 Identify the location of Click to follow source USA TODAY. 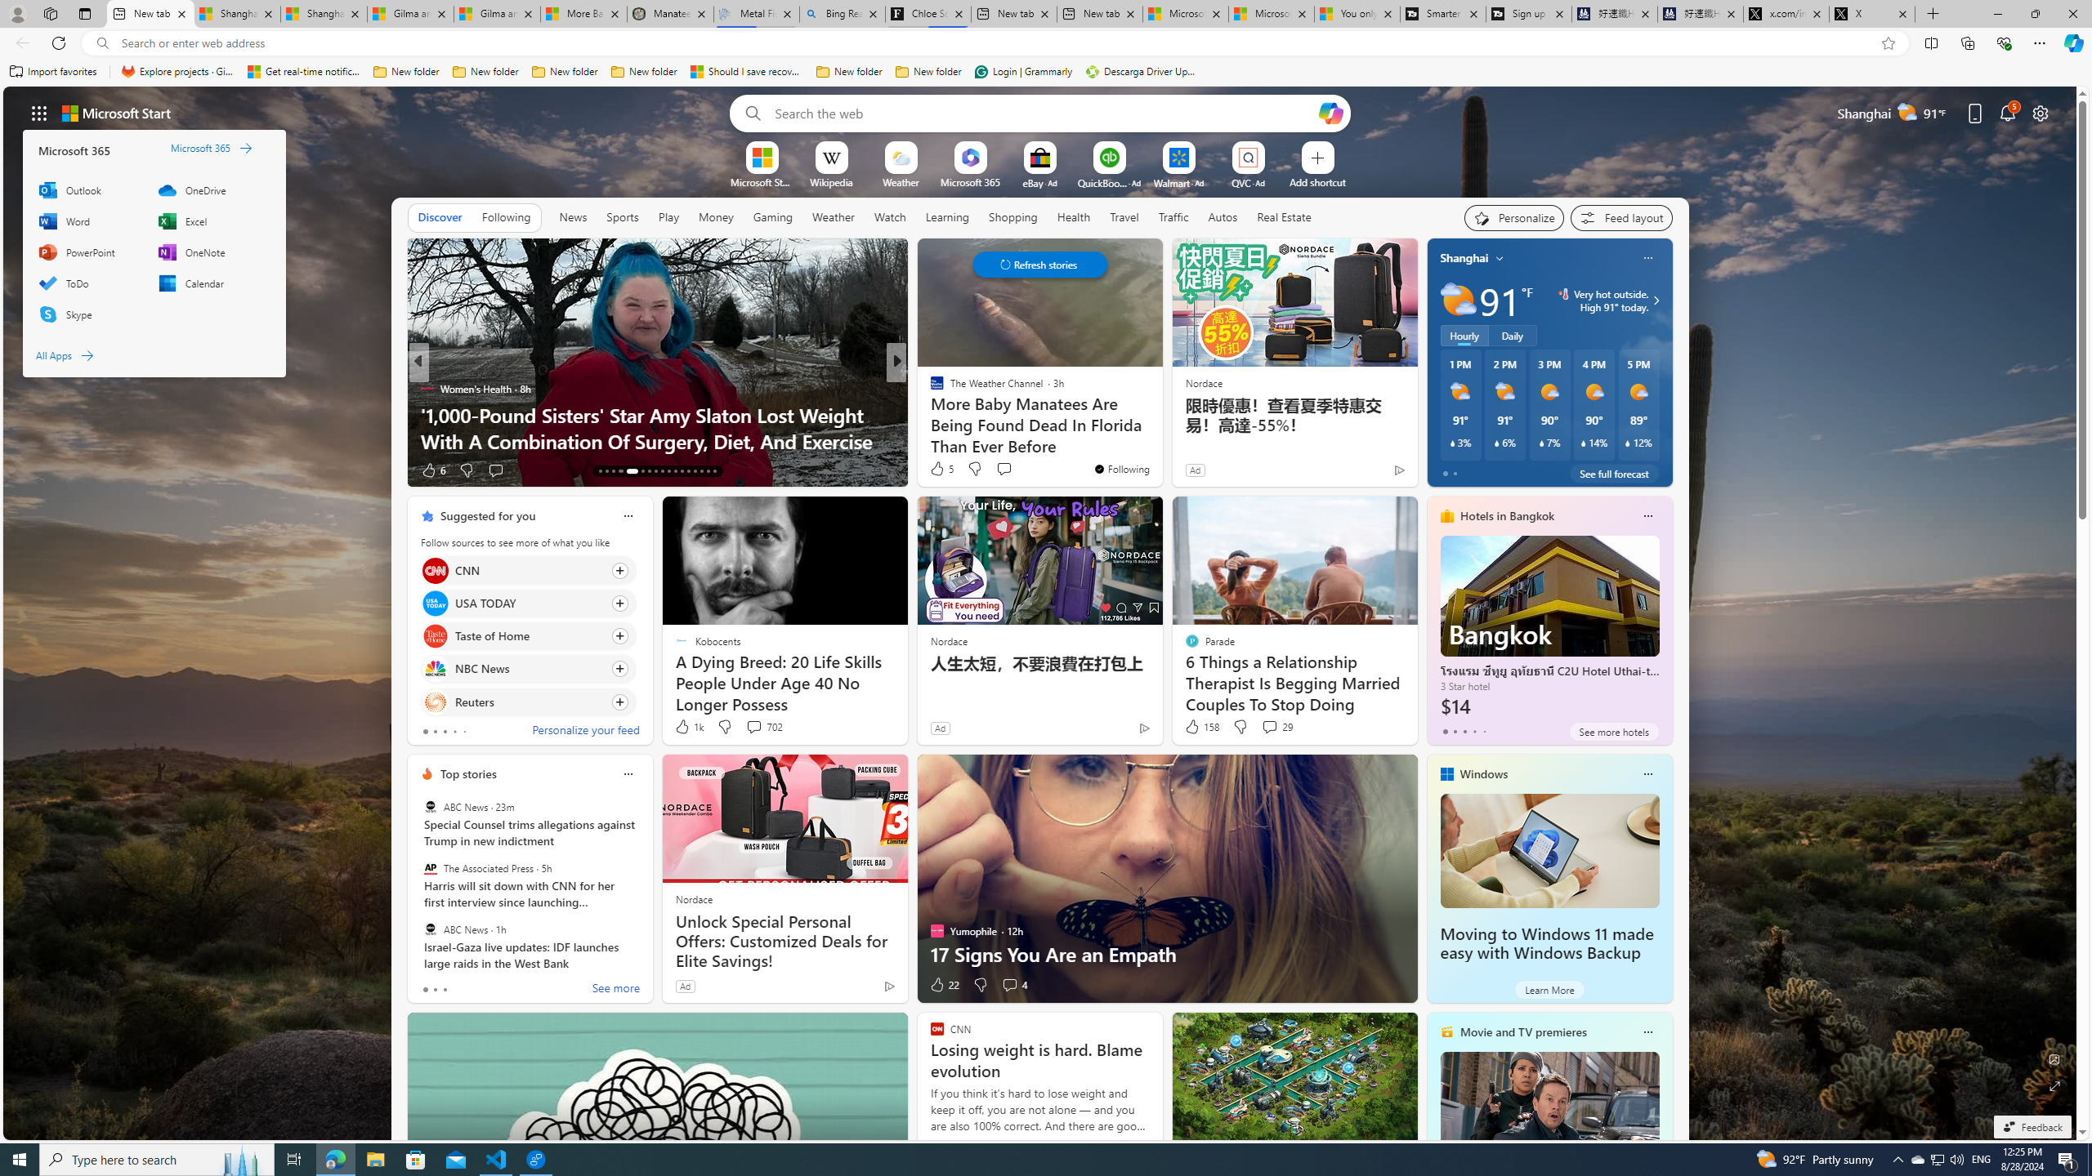
(528, 603).